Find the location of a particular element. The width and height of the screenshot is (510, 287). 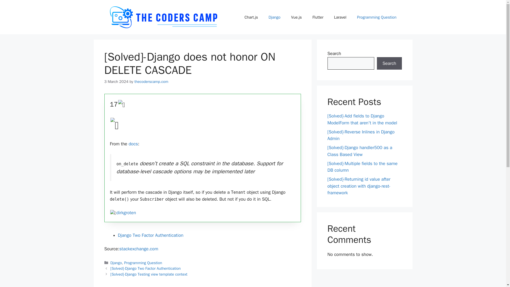

View all posts by thecoderscamp.com is located at coordinates (151, 82).